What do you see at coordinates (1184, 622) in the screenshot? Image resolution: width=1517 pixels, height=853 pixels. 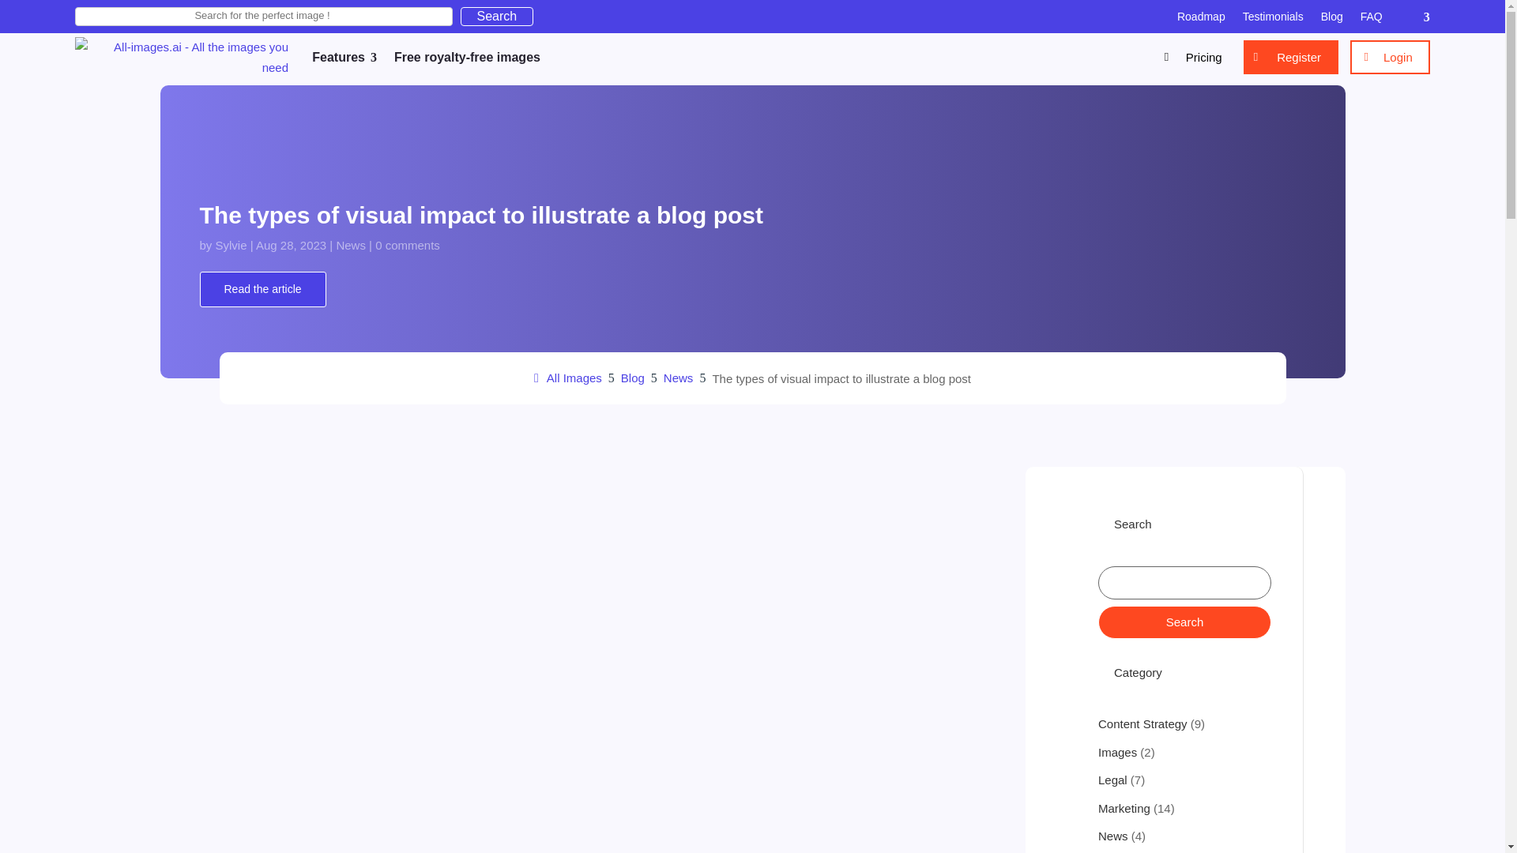 I see `Search` at bounding box center [1184, 622].